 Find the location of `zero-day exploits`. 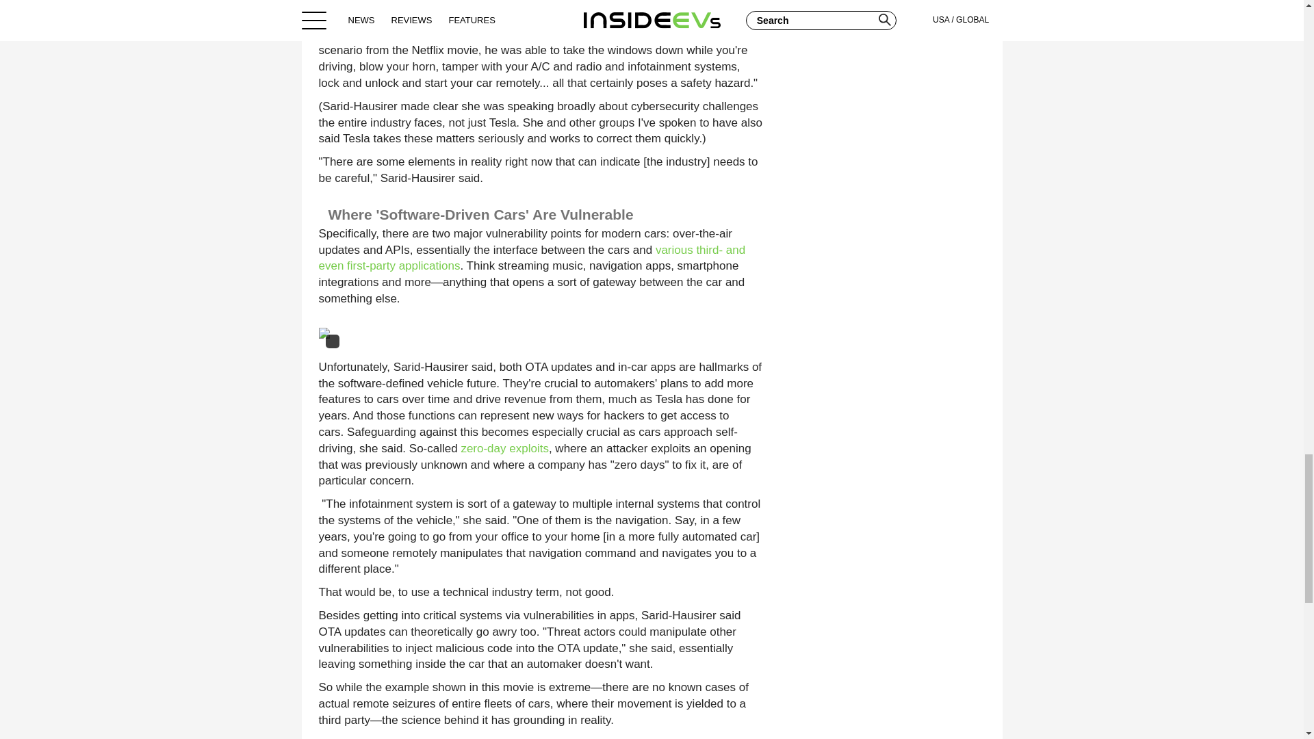

zero-day exploits is located at coordinates (505, 448).